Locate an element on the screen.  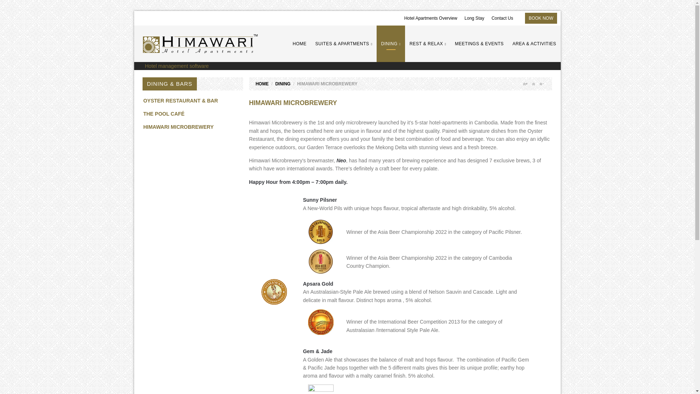
DINING is located at coordinates (283, 84).